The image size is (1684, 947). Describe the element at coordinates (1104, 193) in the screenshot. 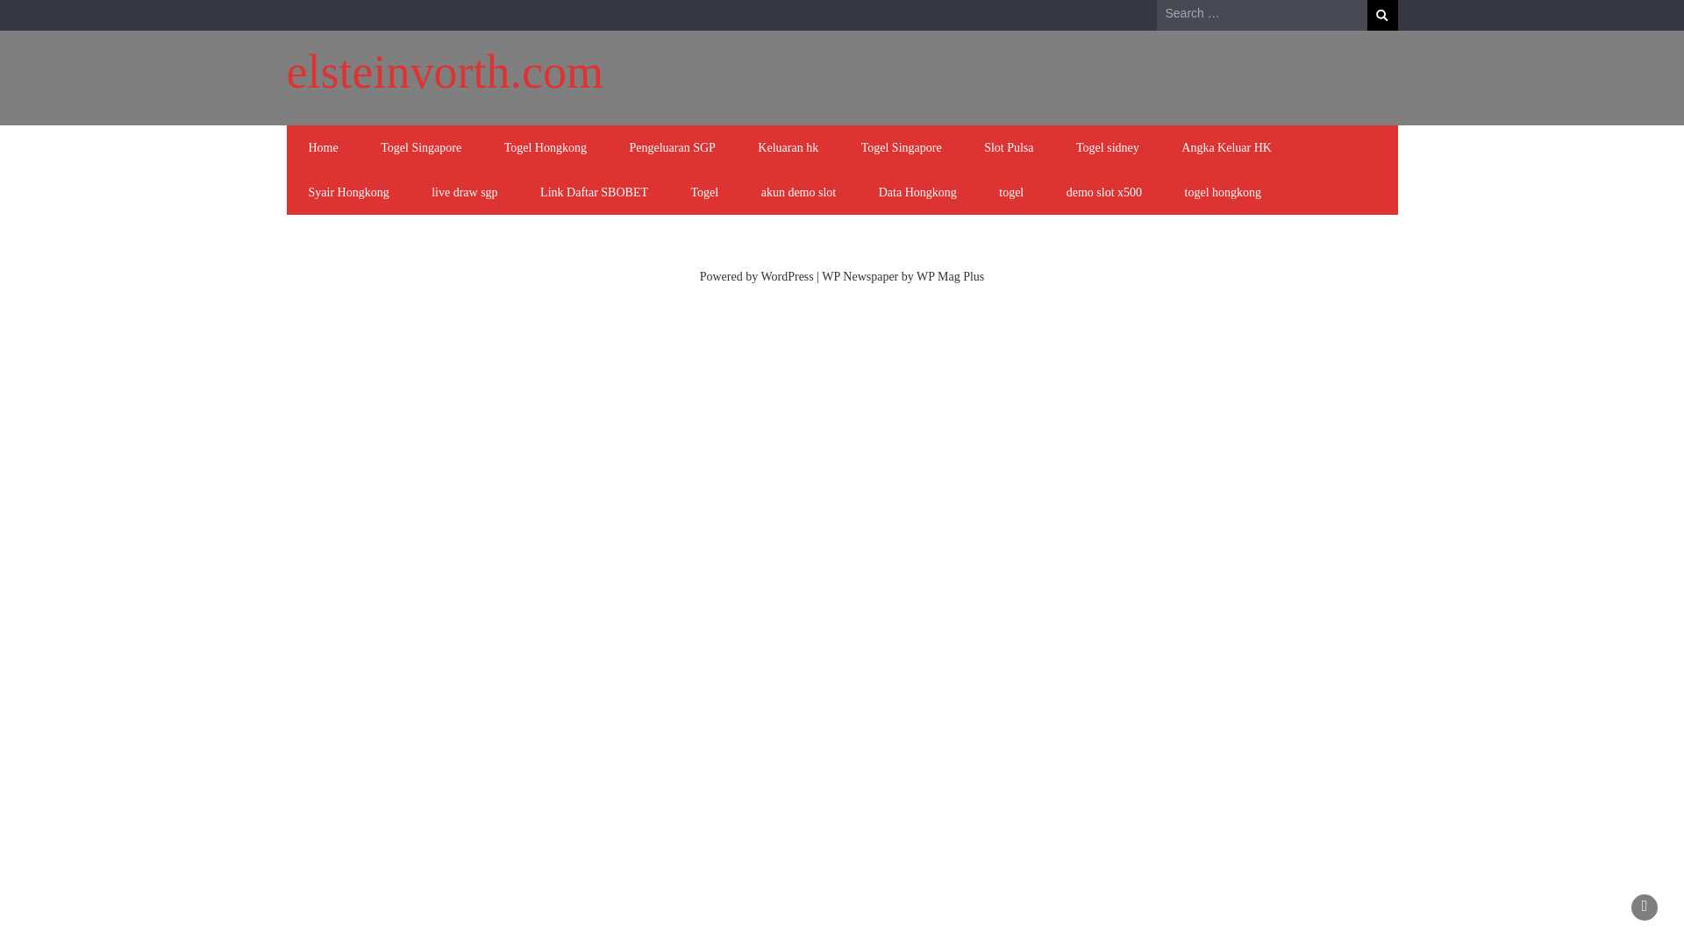

I see `demo slot x500` at that location.